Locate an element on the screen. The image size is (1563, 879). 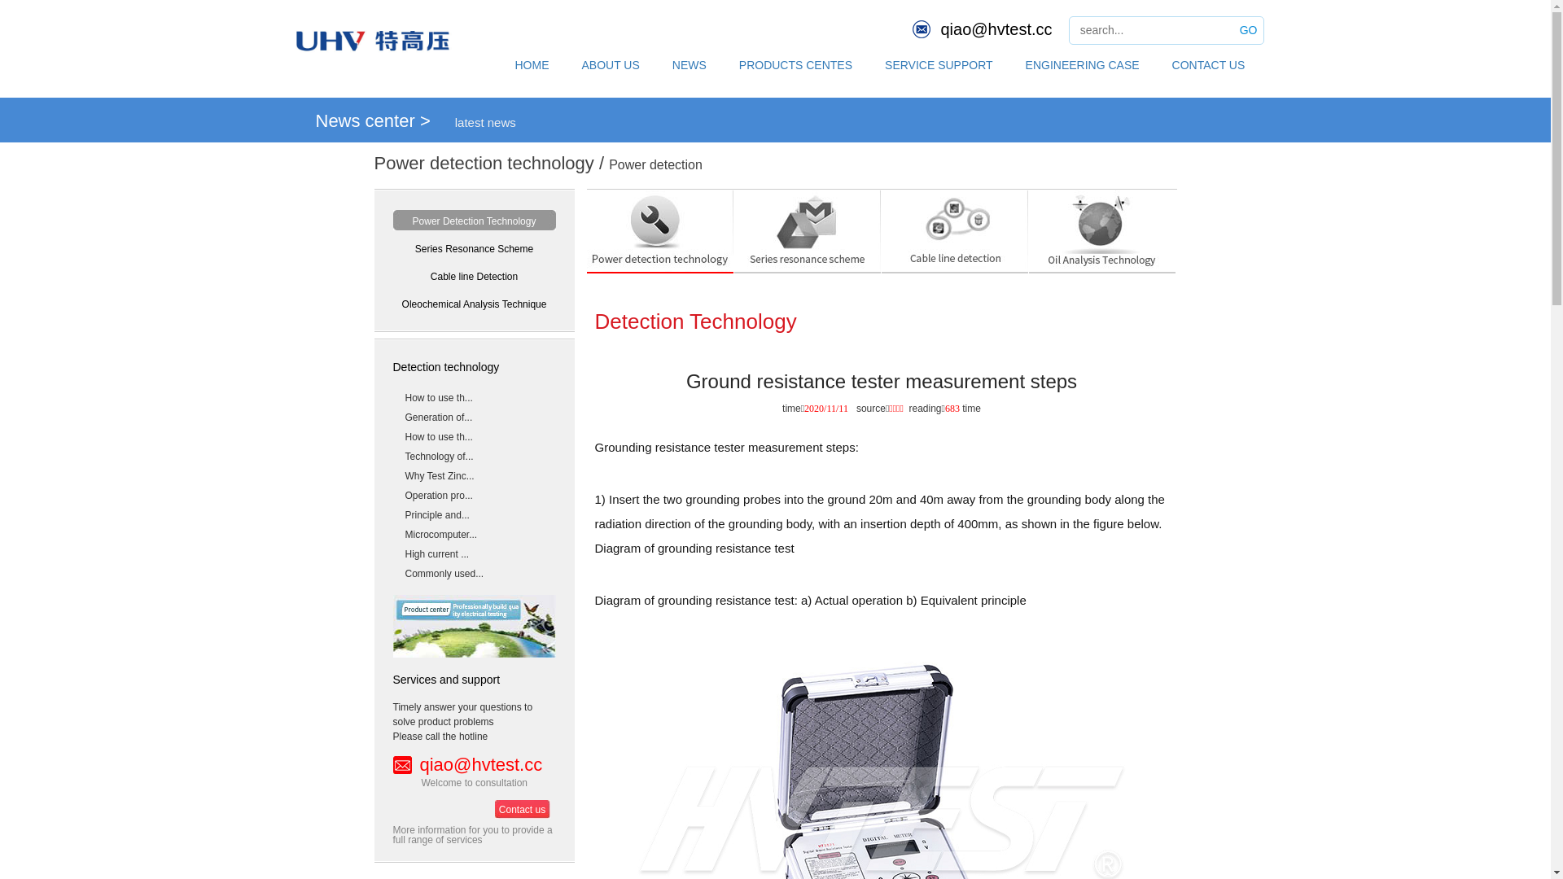
SERVICE SUPPORT is located at coordinates (939, 63).